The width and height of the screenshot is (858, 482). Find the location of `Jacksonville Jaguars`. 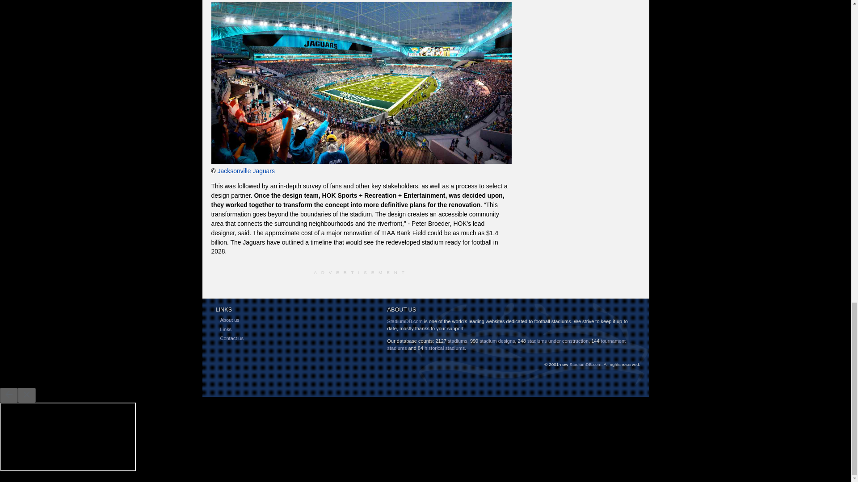

Jacksonville Jaguars is located at coordinates (246, 170).